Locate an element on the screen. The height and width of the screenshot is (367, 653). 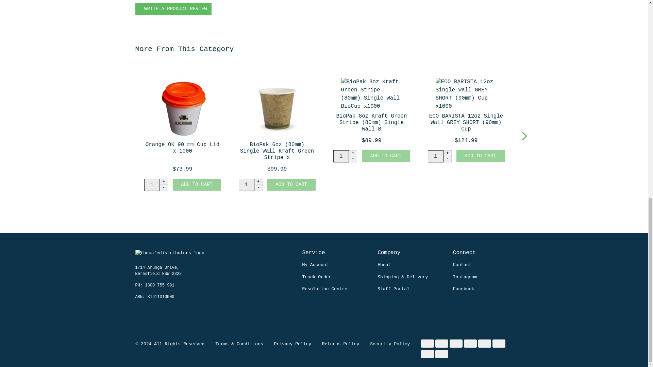
thecafedistributors is located at coordinates (169, 257).